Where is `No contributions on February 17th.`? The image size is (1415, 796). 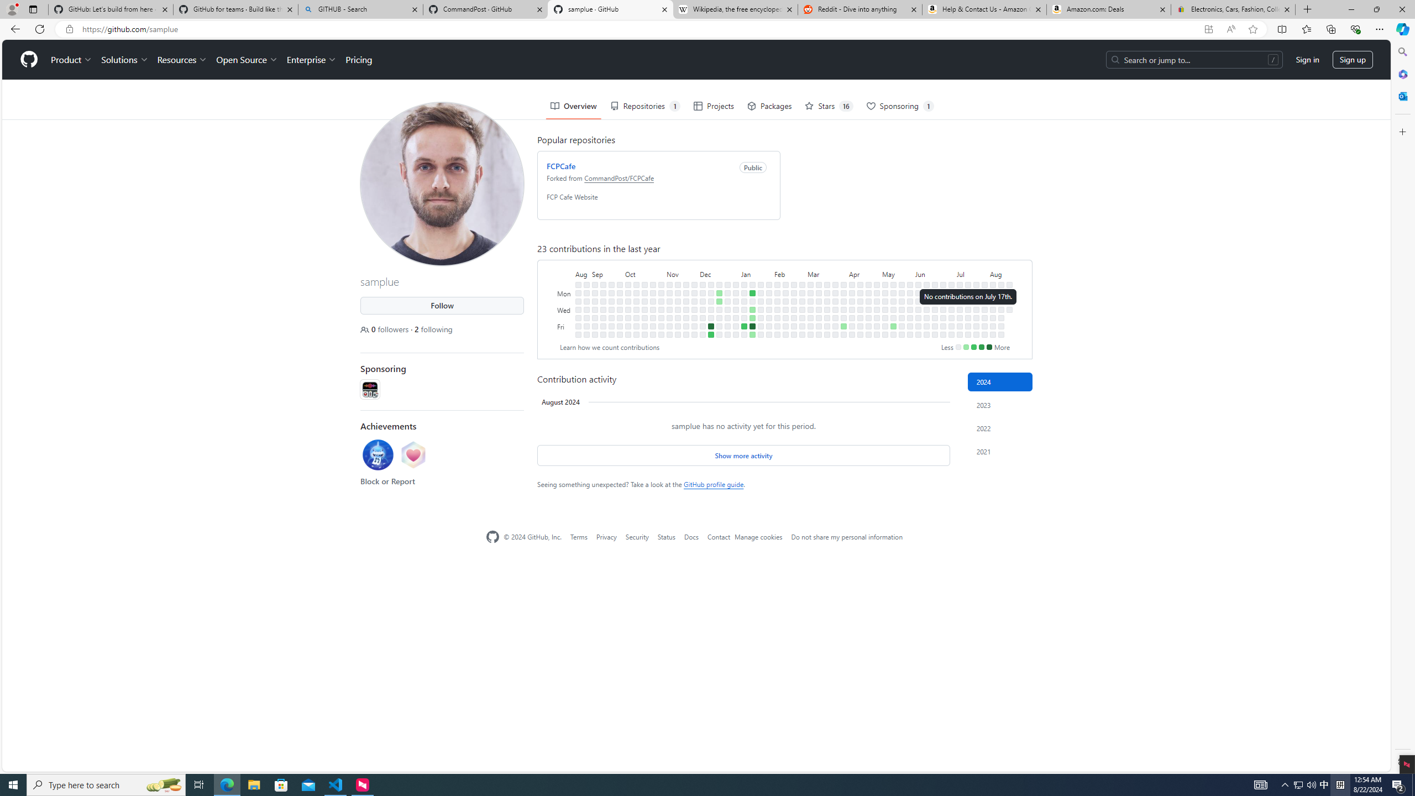 No contributions on February 17th. is located at coordinates (785, 334).